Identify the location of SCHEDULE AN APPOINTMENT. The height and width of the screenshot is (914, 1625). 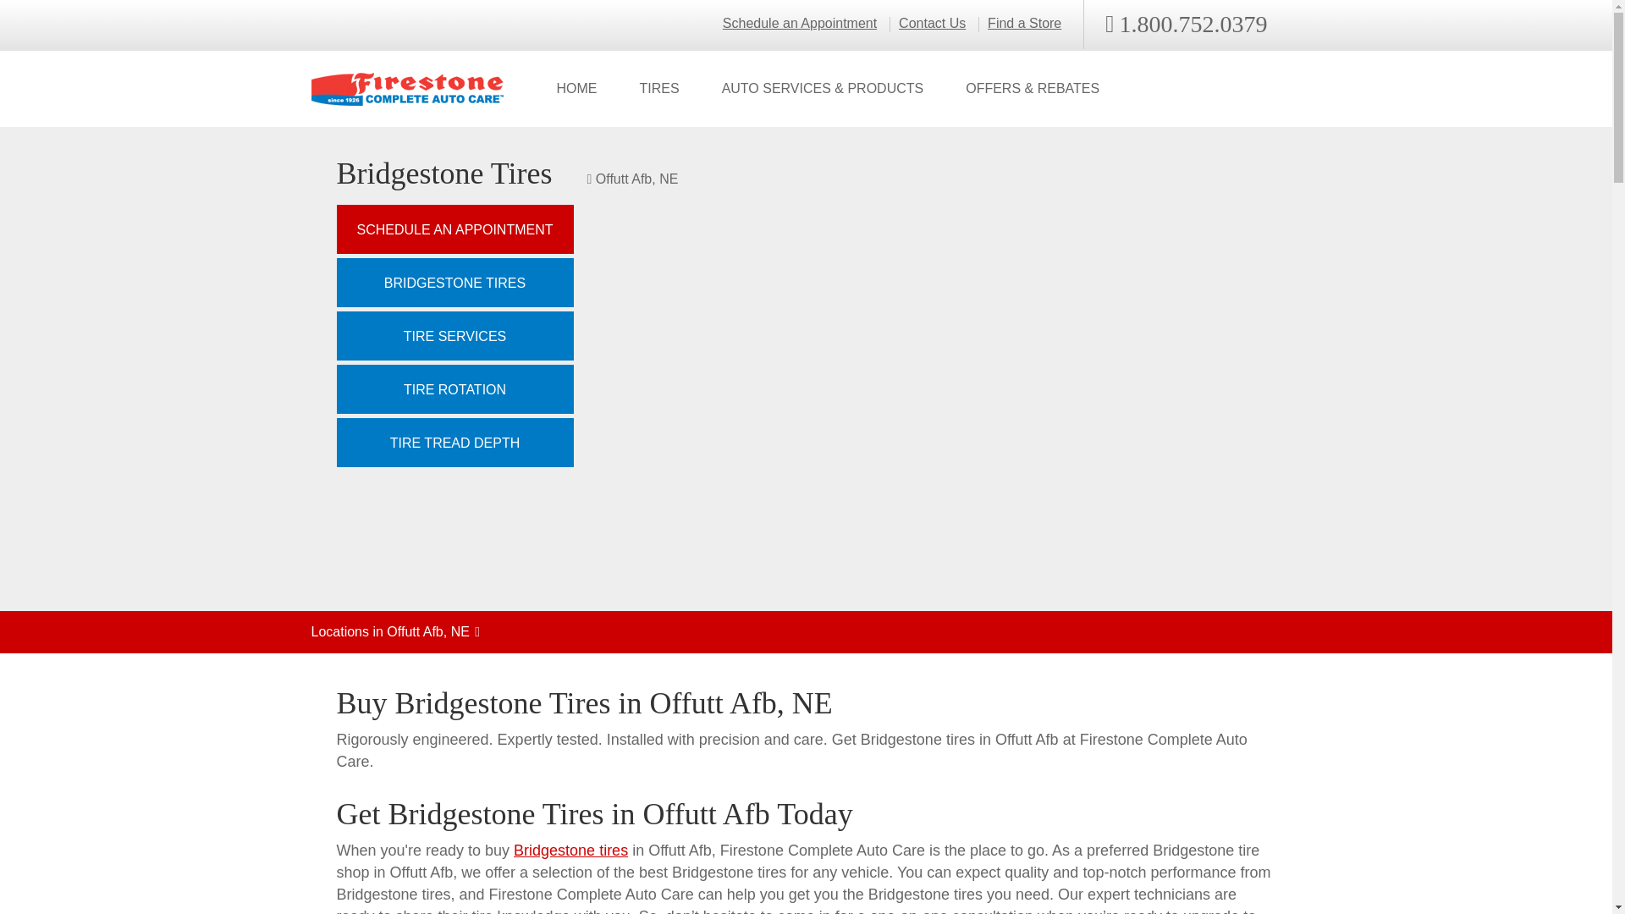
(454, 228).